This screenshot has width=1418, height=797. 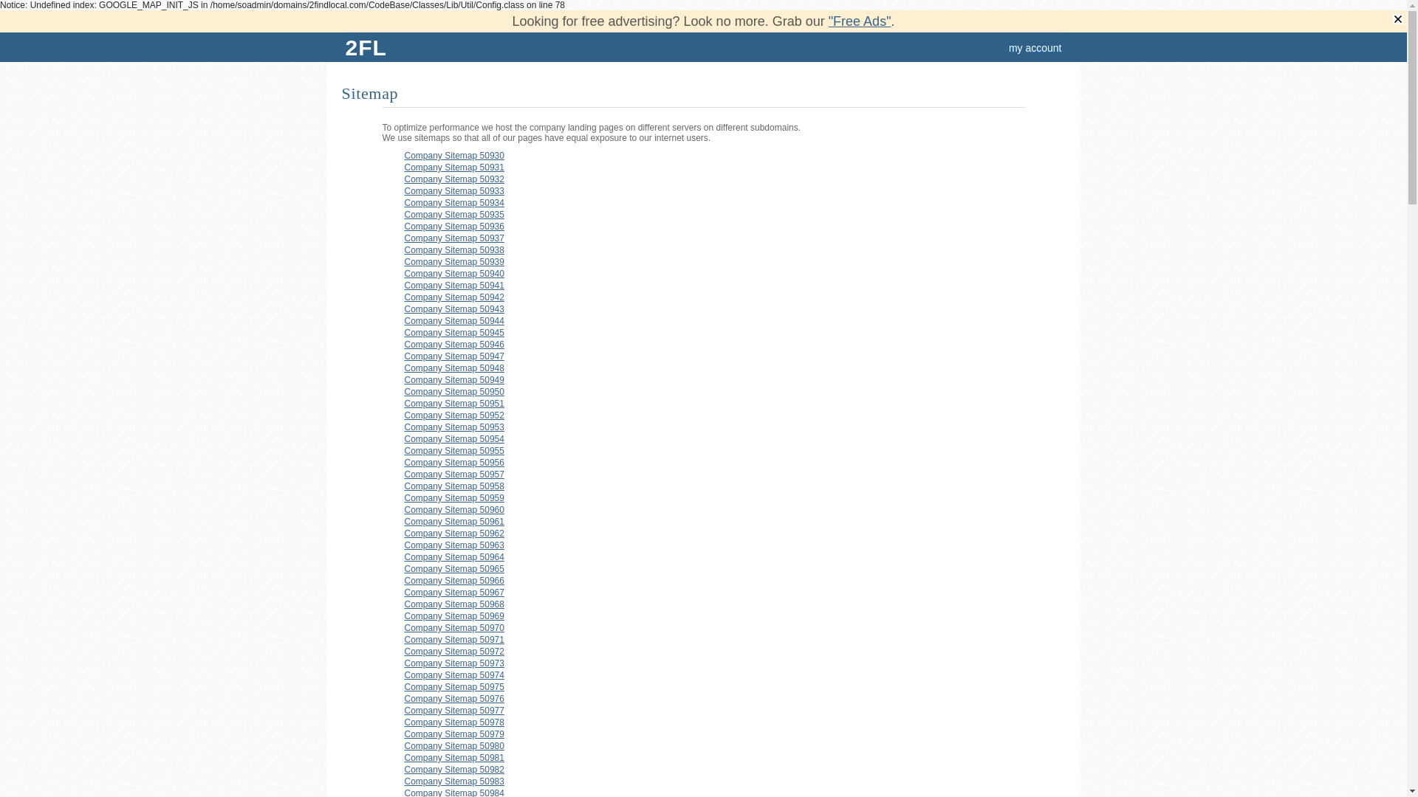 What do you see at coordinates (455, 545) in the screenshot?
I see `Company Sitemap 50963` at bounding box center [455, 545].